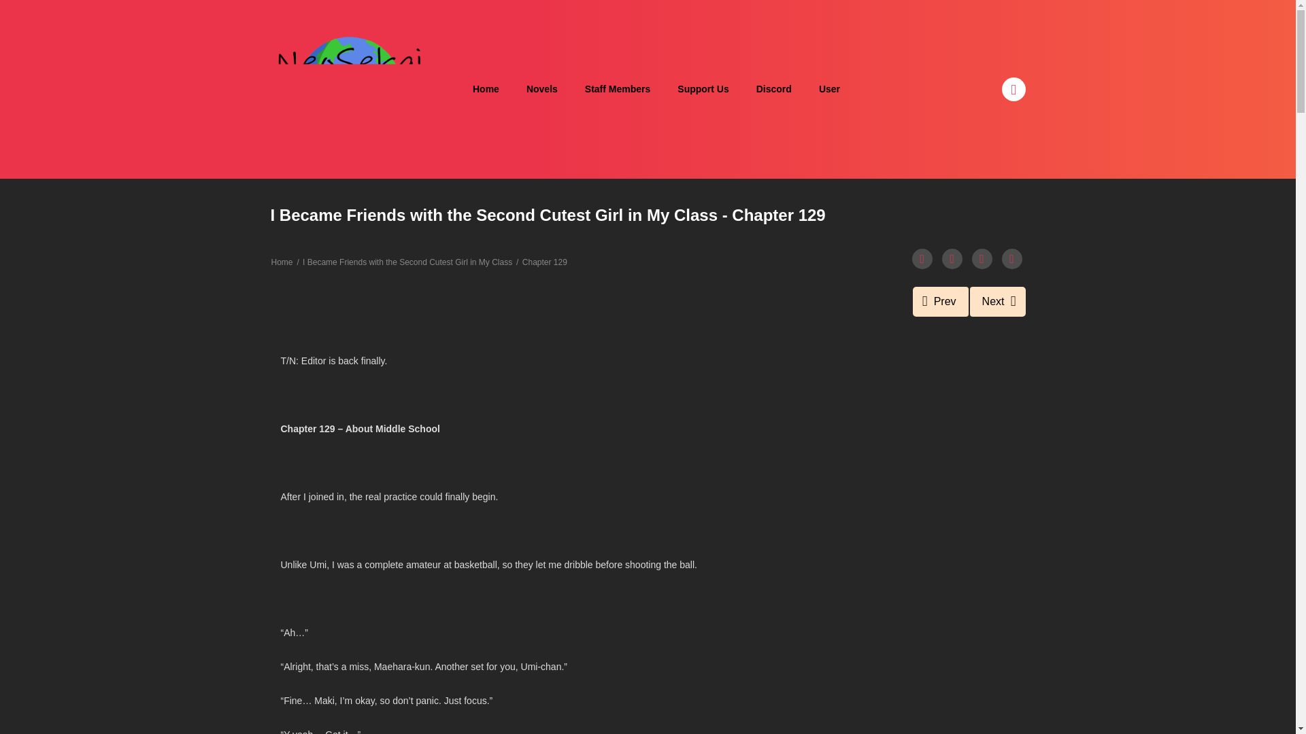 This screenshot has width=1306, height=734. Describe the element at coordinates (941, 302) in the screenshot. I see `Chapter 128` at that location.